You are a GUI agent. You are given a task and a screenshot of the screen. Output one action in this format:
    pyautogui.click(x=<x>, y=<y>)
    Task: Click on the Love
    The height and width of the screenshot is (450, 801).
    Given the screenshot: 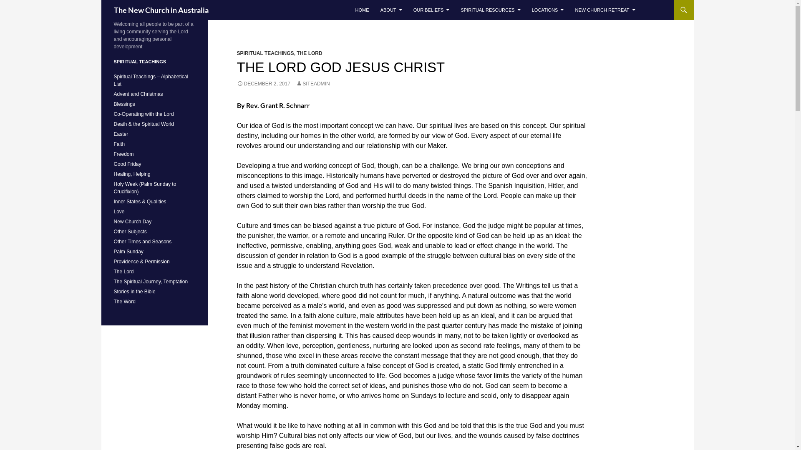 What is the action you would take?
    pyautogui.click(x=119, y=212)
    